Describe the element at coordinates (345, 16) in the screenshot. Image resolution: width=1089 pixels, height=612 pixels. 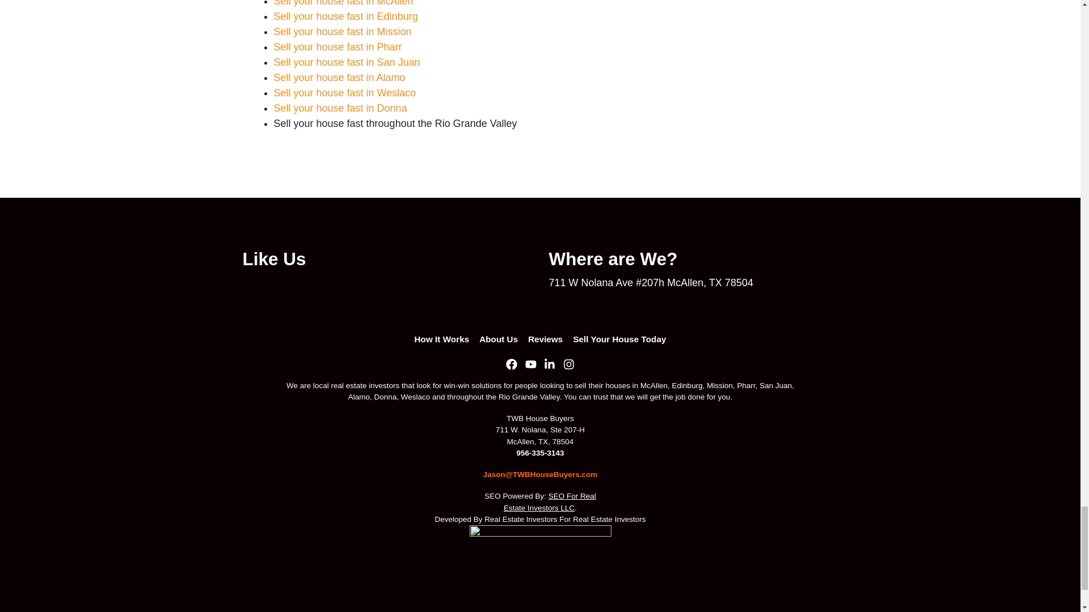
I see `Sell your house fast in Edinburg` at that location.